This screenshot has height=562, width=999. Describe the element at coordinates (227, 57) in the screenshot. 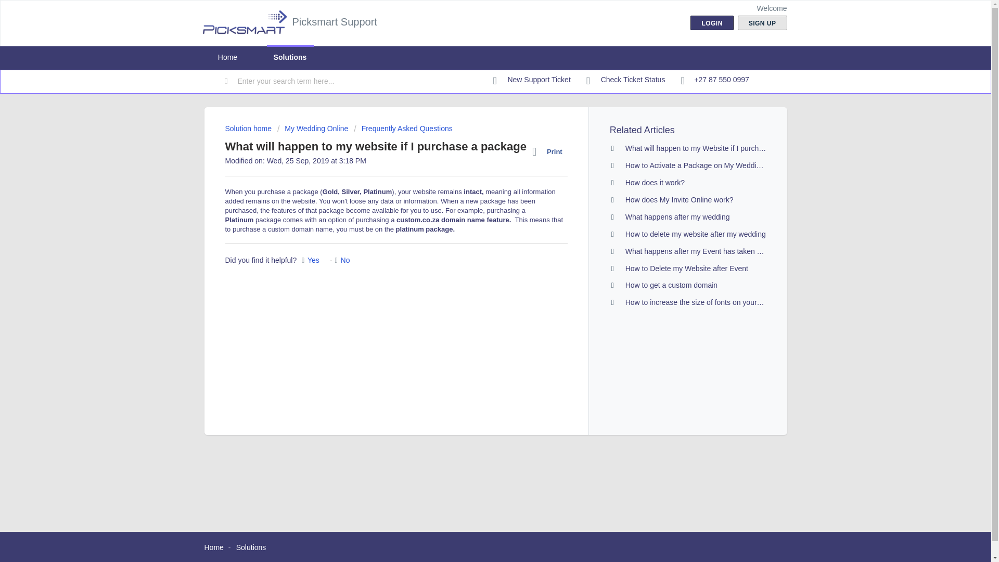

I see `Home` at that location.